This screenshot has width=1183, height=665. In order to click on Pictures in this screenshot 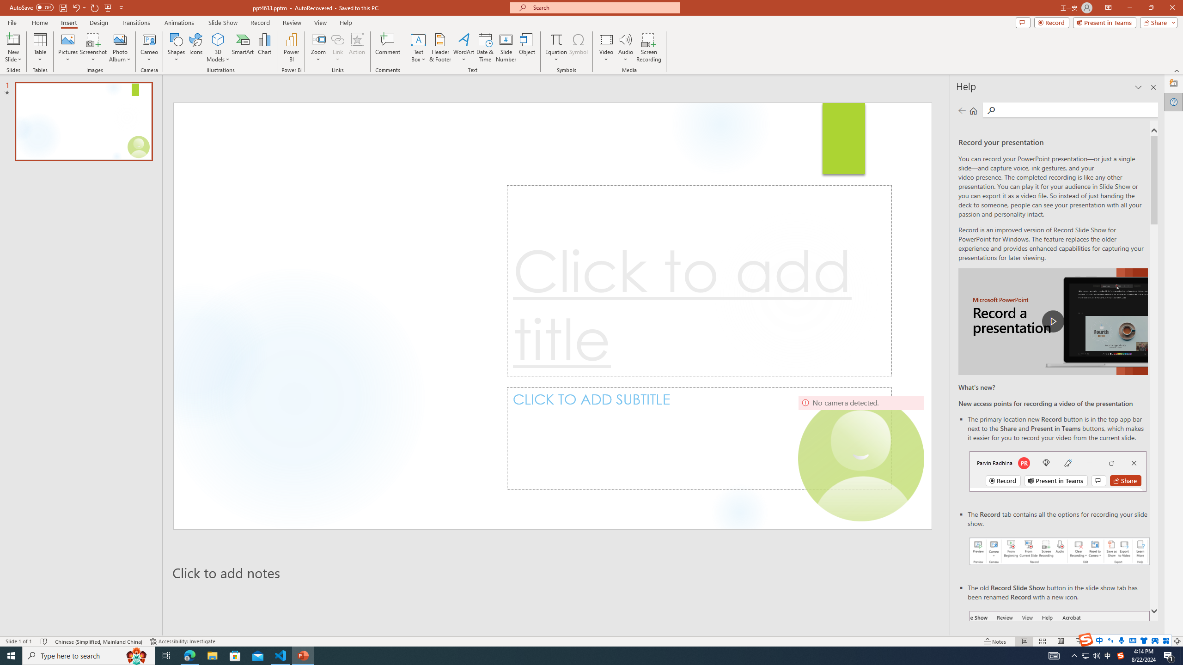, I will do `click(67, 48)`.